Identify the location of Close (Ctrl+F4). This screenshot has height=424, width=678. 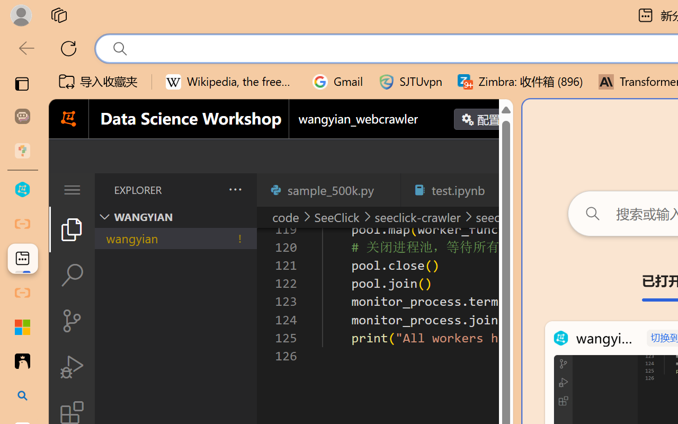
(501, 190).